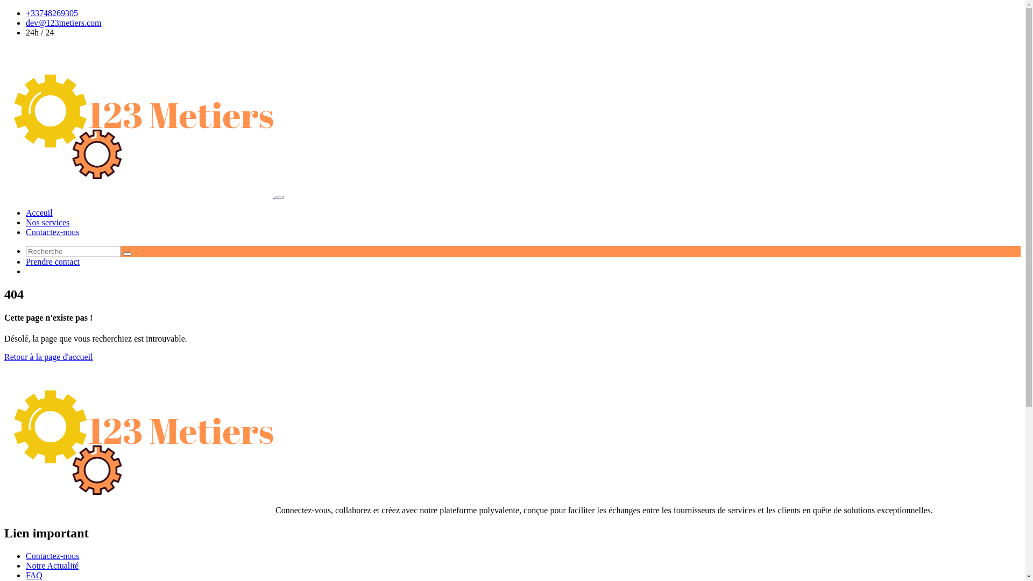 The height and width of the screenshot is (581, 1033). I want to click on Contactez-nous, so click(53, 556).